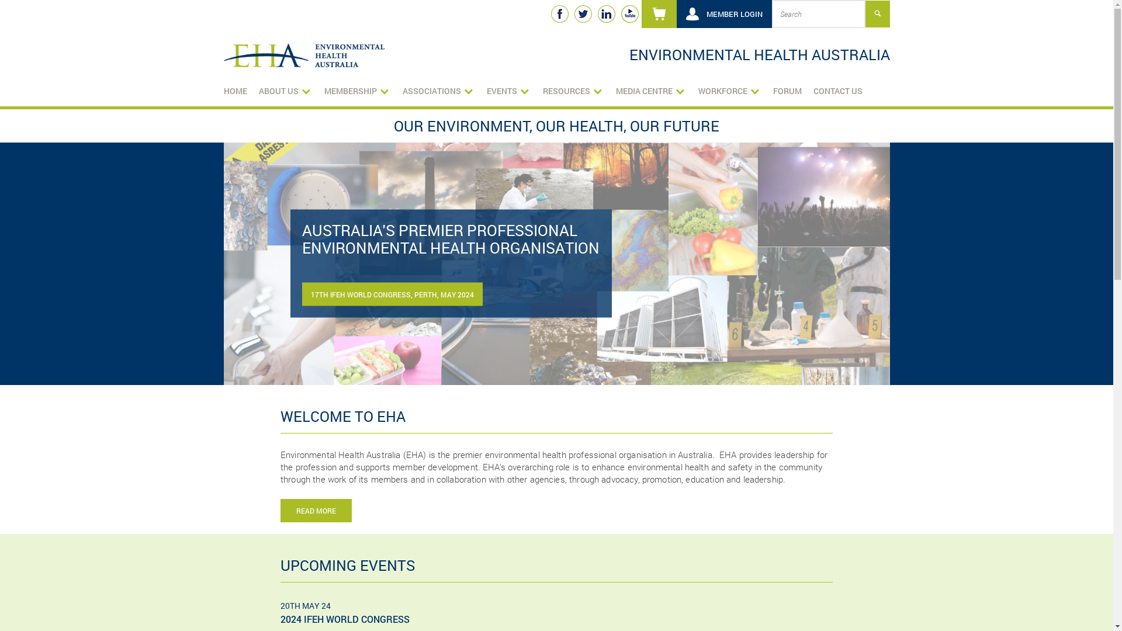 The height and width of the screenshot is (631, 1122). Describe the element at coordinates (629, 14) in the screenshot. I see `YouTube` at that location.